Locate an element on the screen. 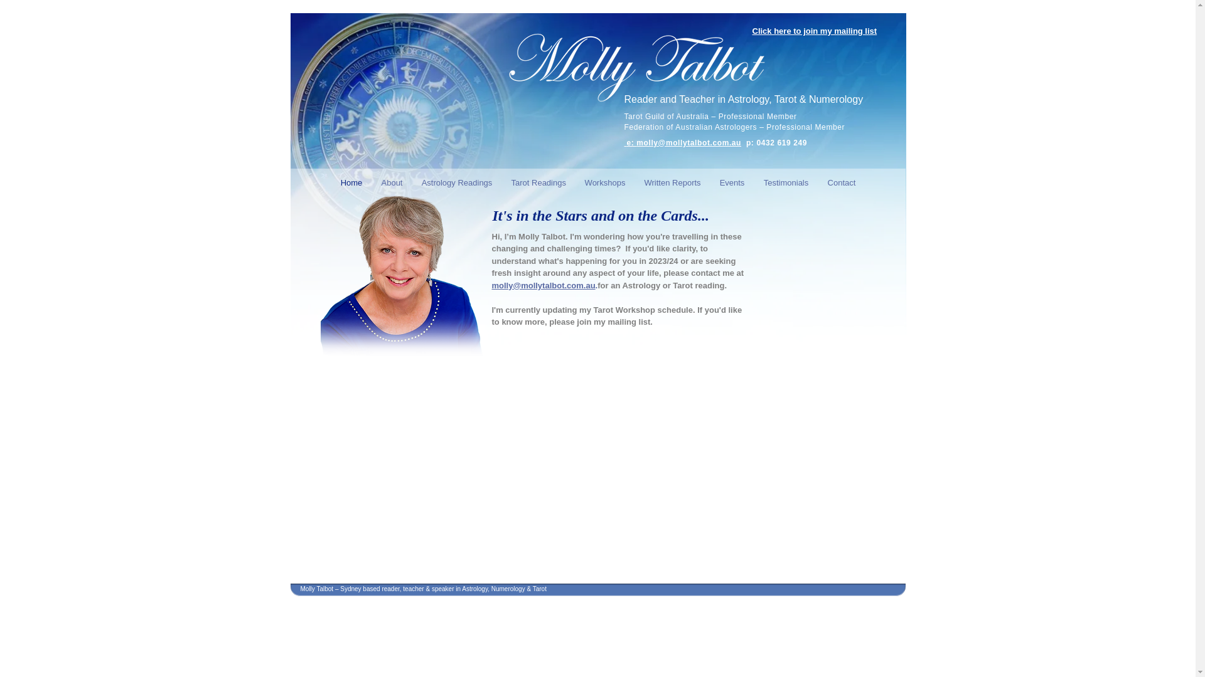  Contact is located at coordinates (842, 182).